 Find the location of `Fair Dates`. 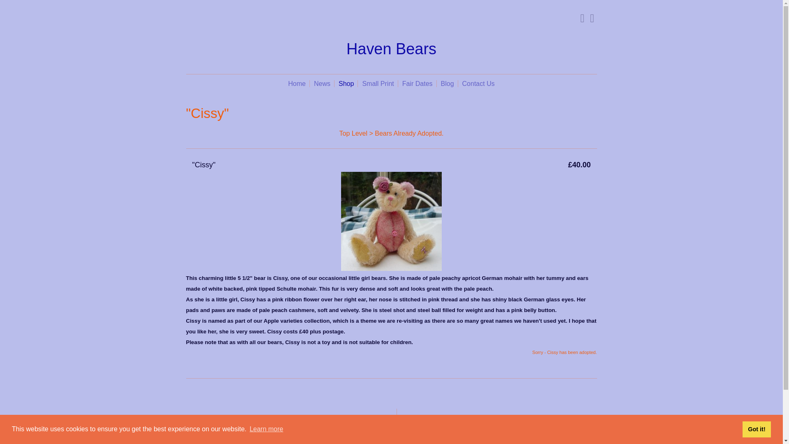

Fair Dates is located at coordinates (418, 83).